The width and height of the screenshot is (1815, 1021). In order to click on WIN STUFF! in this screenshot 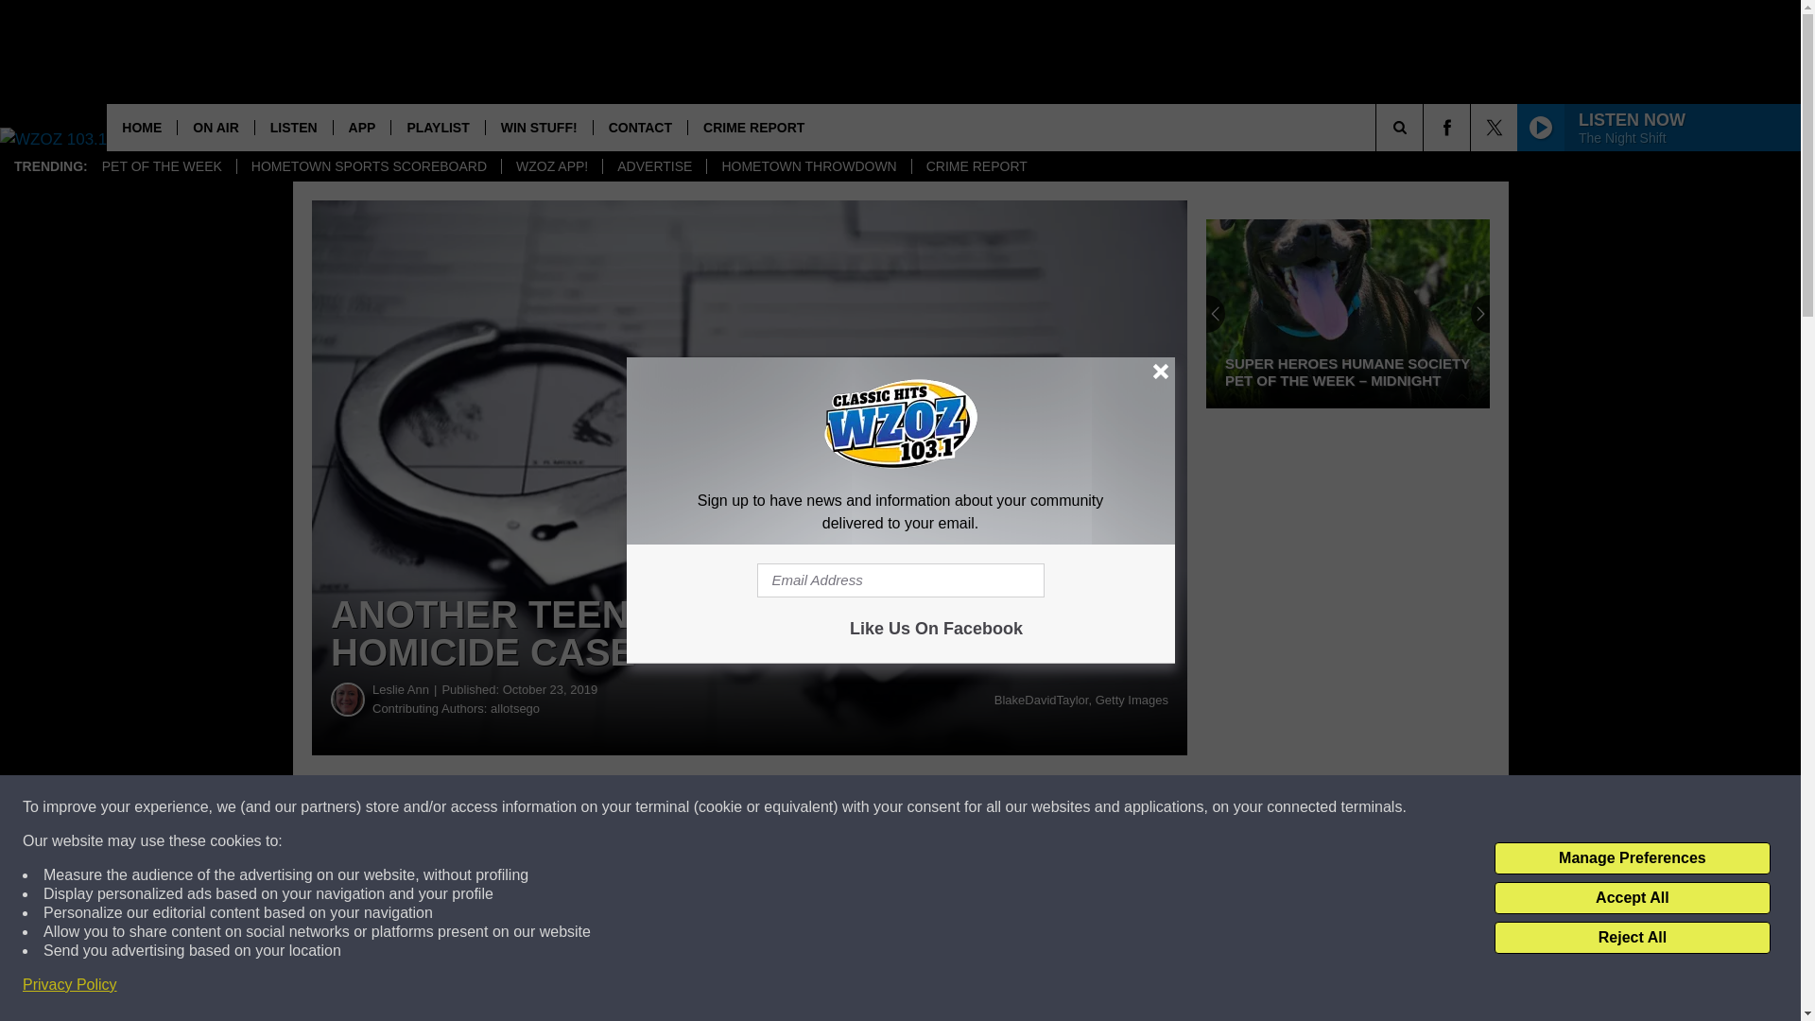, I will do `click(539, 127)`.